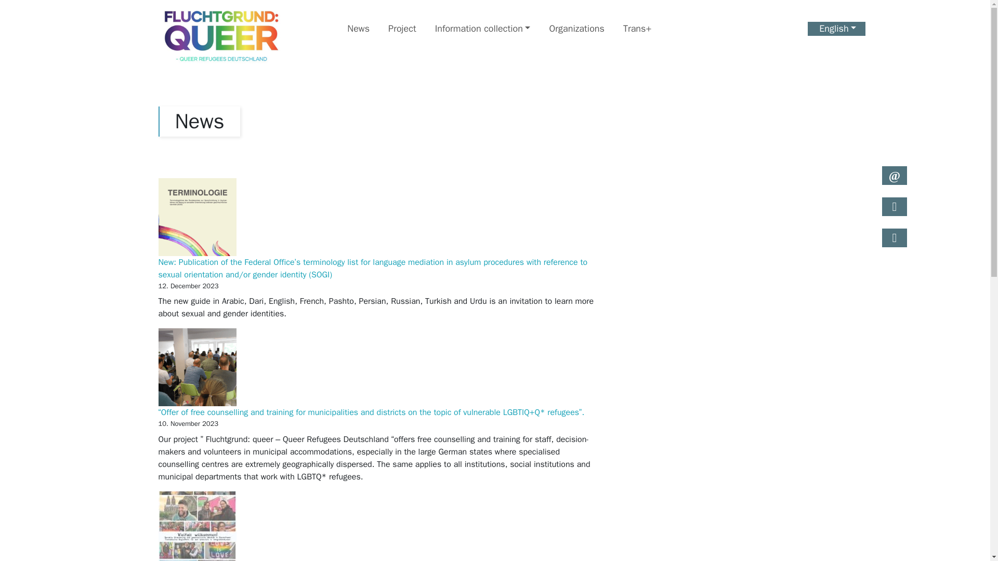 This screenshot has height=561, width=998. I want to click on Organizations, so click(576, 29).